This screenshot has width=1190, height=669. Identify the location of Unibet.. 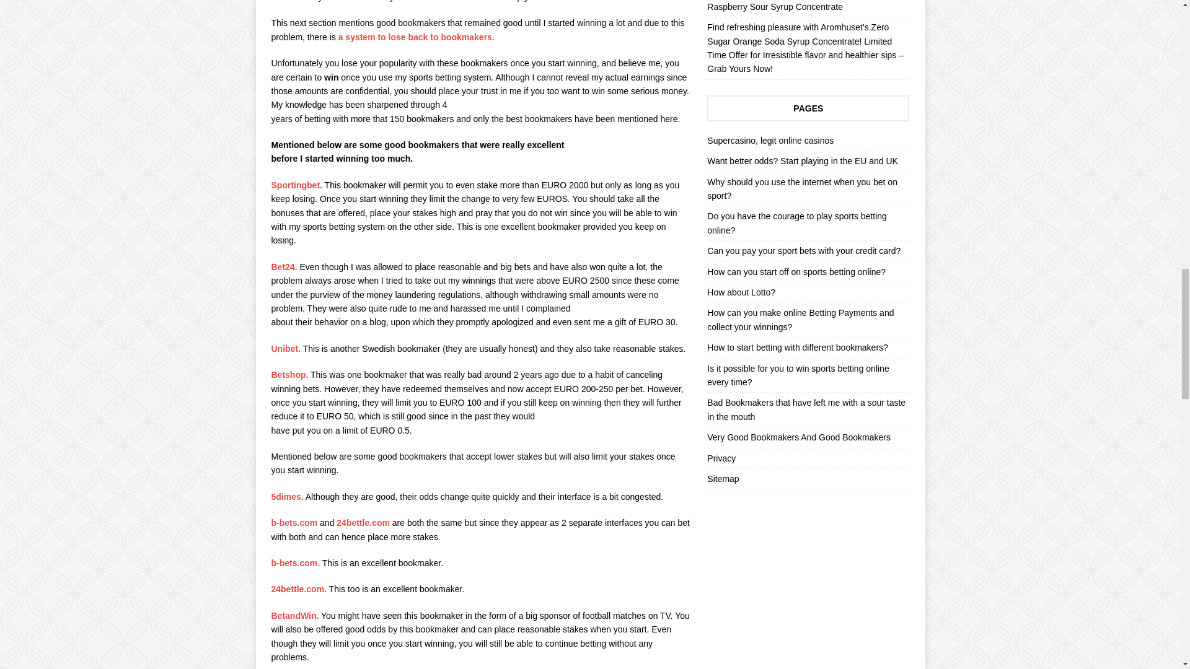
(286, 349).